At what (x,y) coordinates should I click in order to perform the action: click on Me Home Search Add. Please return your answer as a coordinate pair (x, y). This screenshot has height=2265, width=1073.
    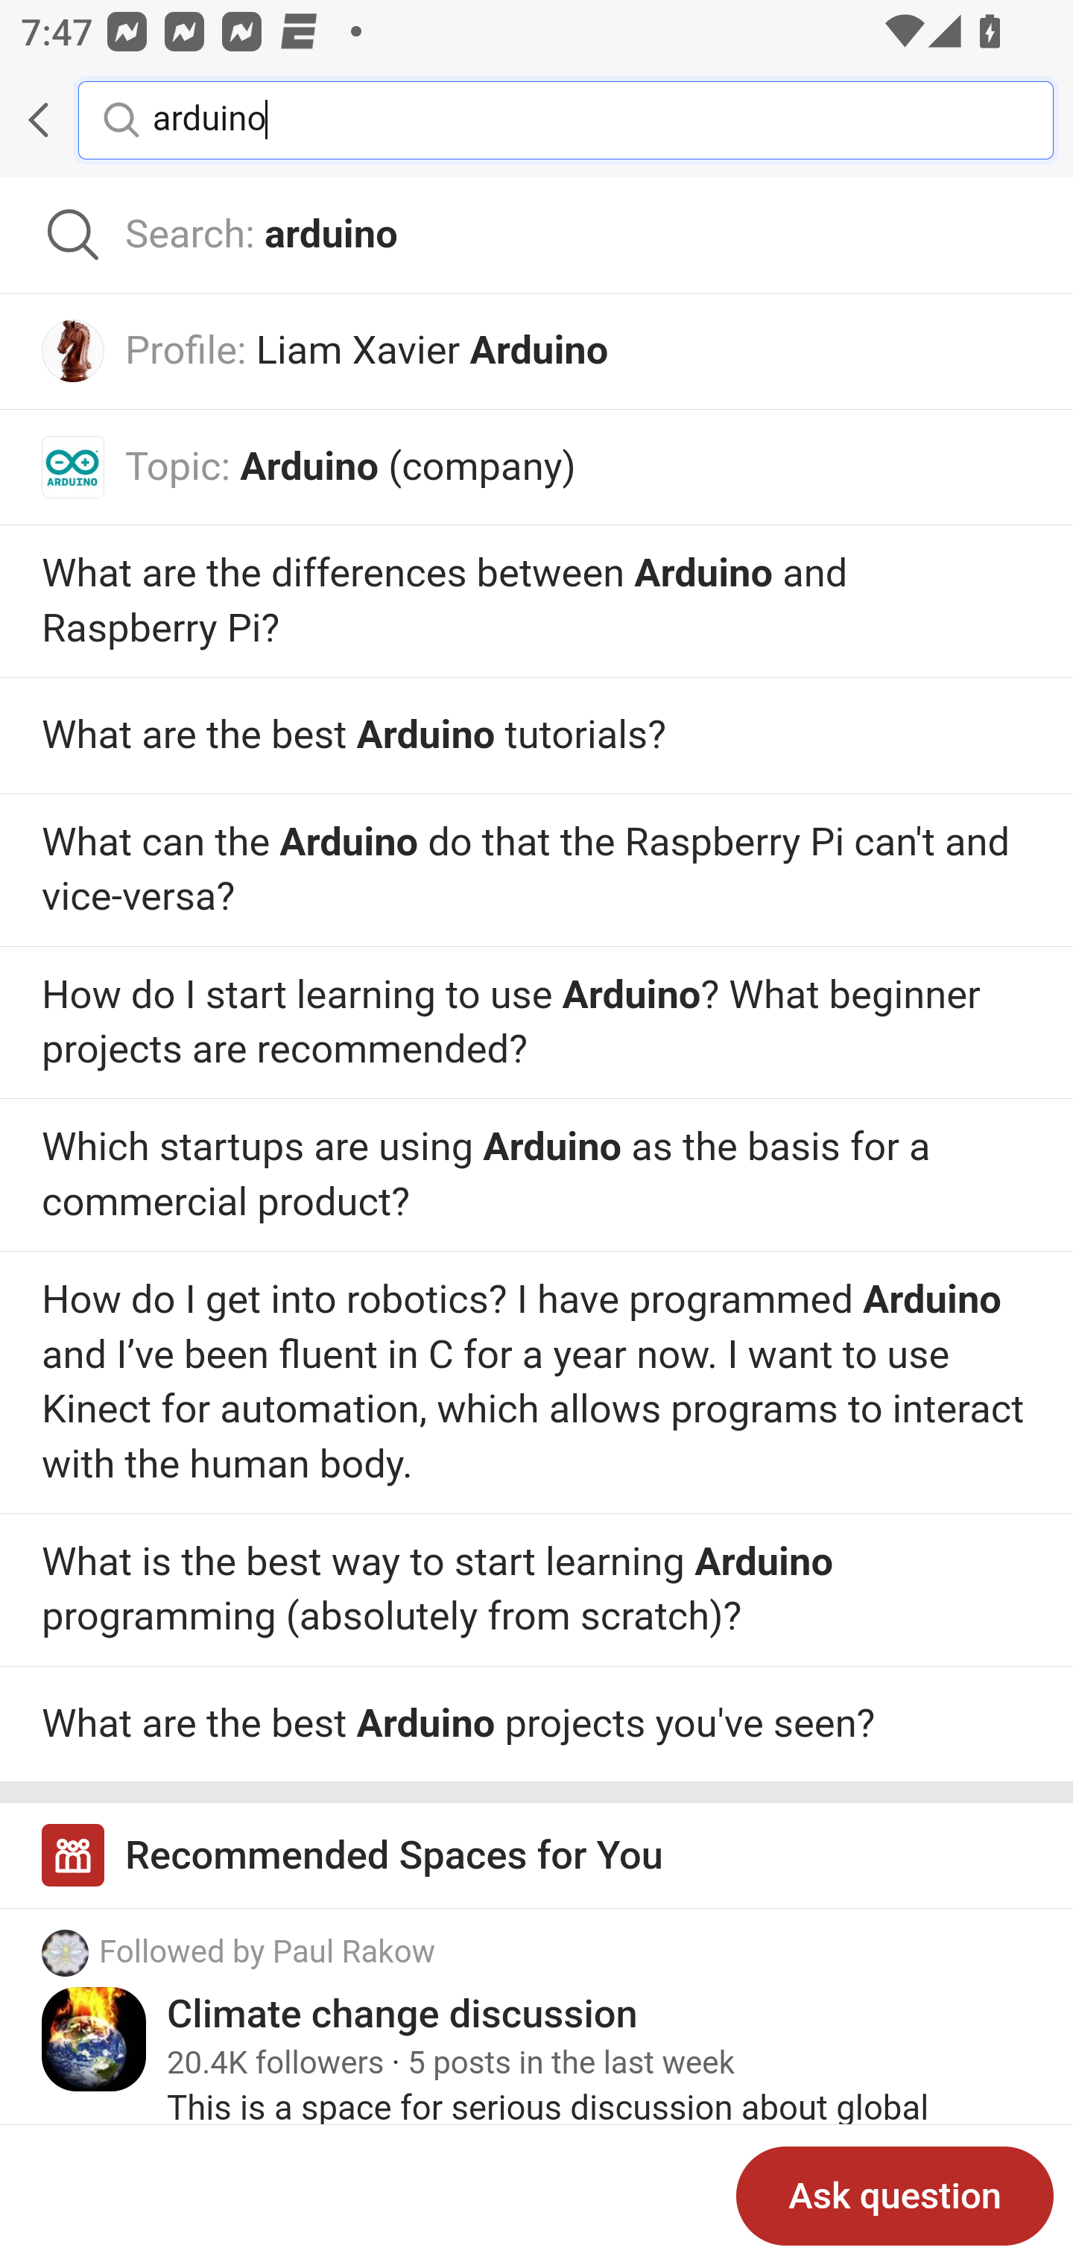
    Looking at the image, I should click on (536, 120).